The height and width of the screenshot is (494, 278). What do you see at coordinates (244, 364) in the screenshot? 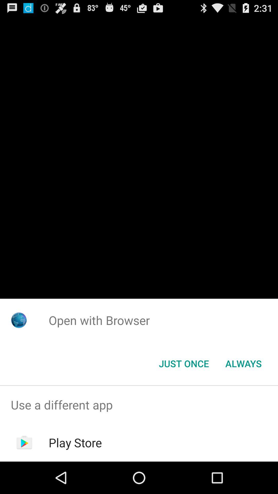
I see `launch the always item` at bounding box center [244, 364].